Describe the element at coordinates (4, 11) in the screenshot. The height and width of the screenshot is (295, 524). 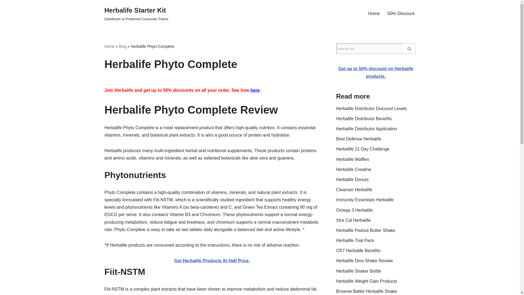
I see `Skip to content` at that location.